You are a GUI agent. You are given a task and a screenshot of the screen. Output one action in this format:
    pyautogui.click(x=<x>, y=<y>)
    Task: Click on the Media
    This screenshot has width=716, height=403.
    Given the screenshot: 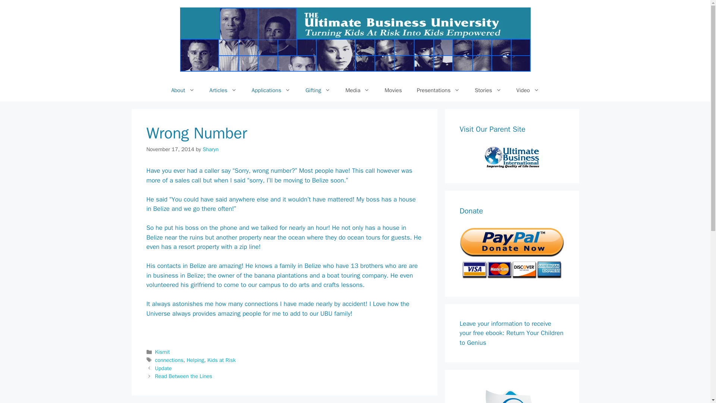 What is the action you would take?
    pyautogui.click(x=357, y=90)
    